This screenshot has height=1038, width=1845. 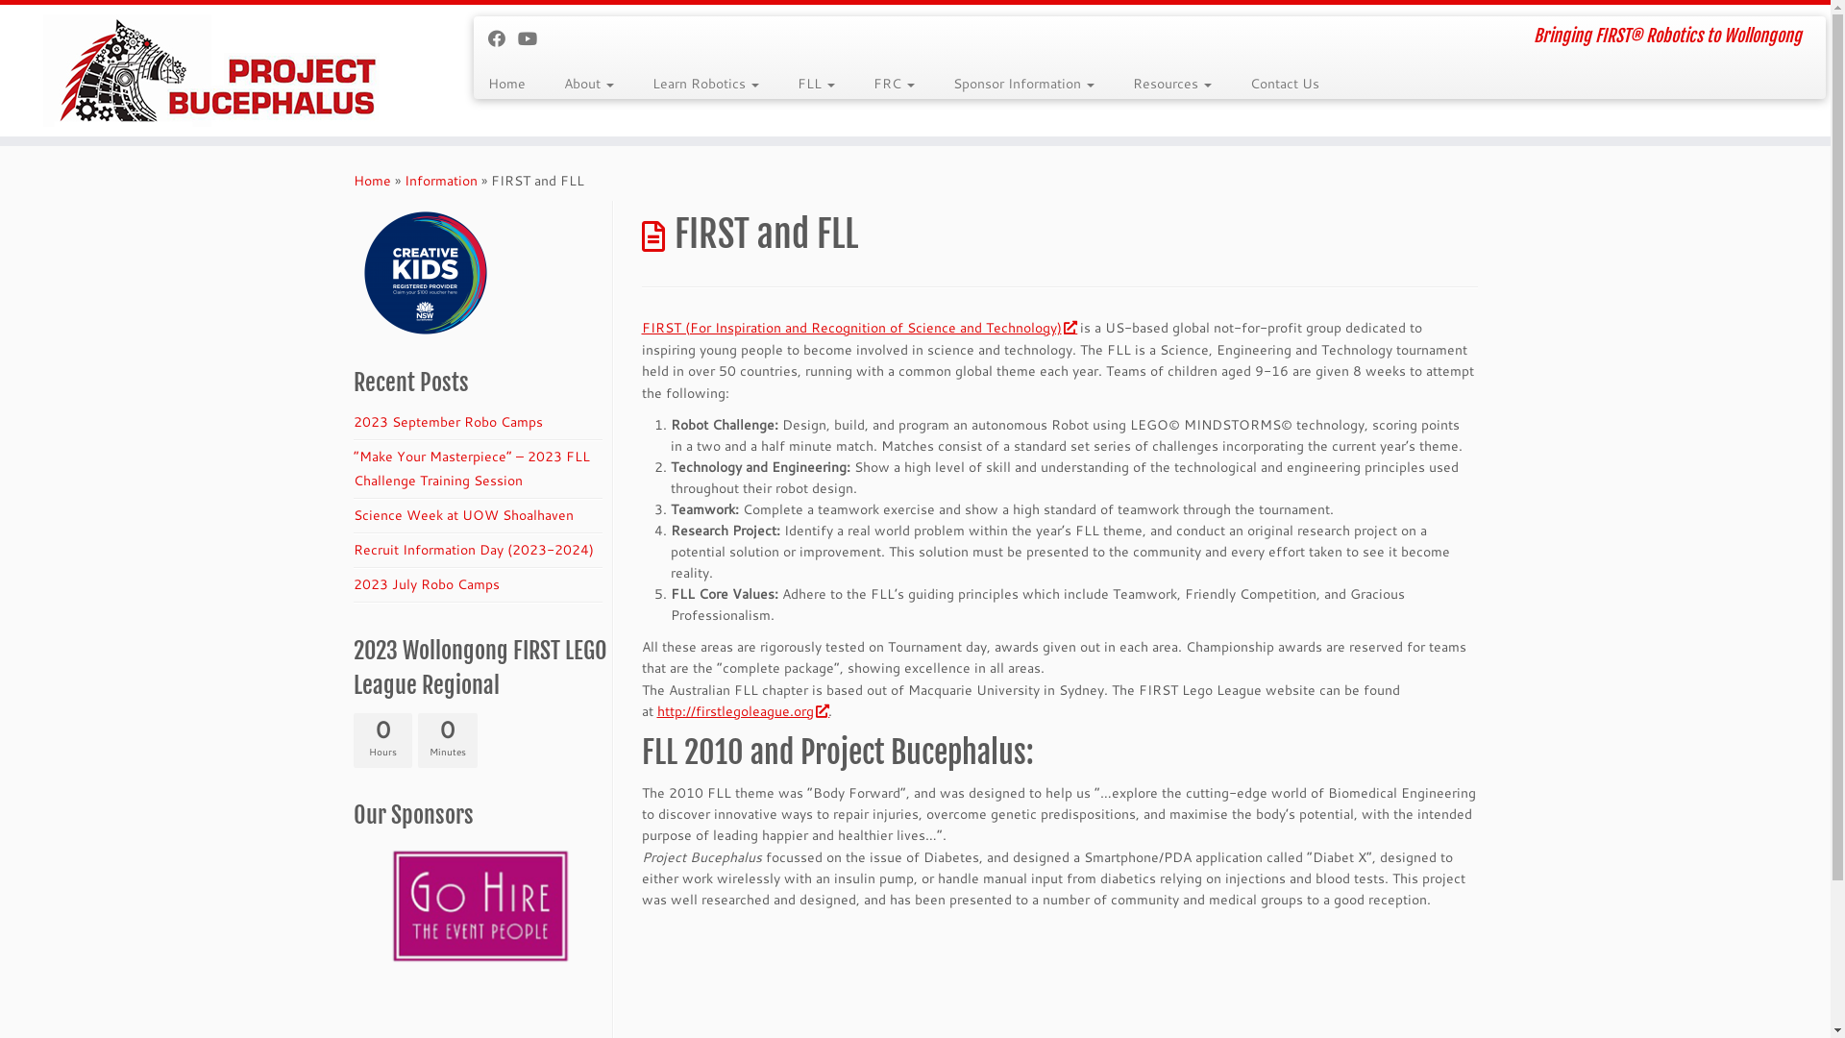 I want to click on Resources, so click(x=1172, y=84).